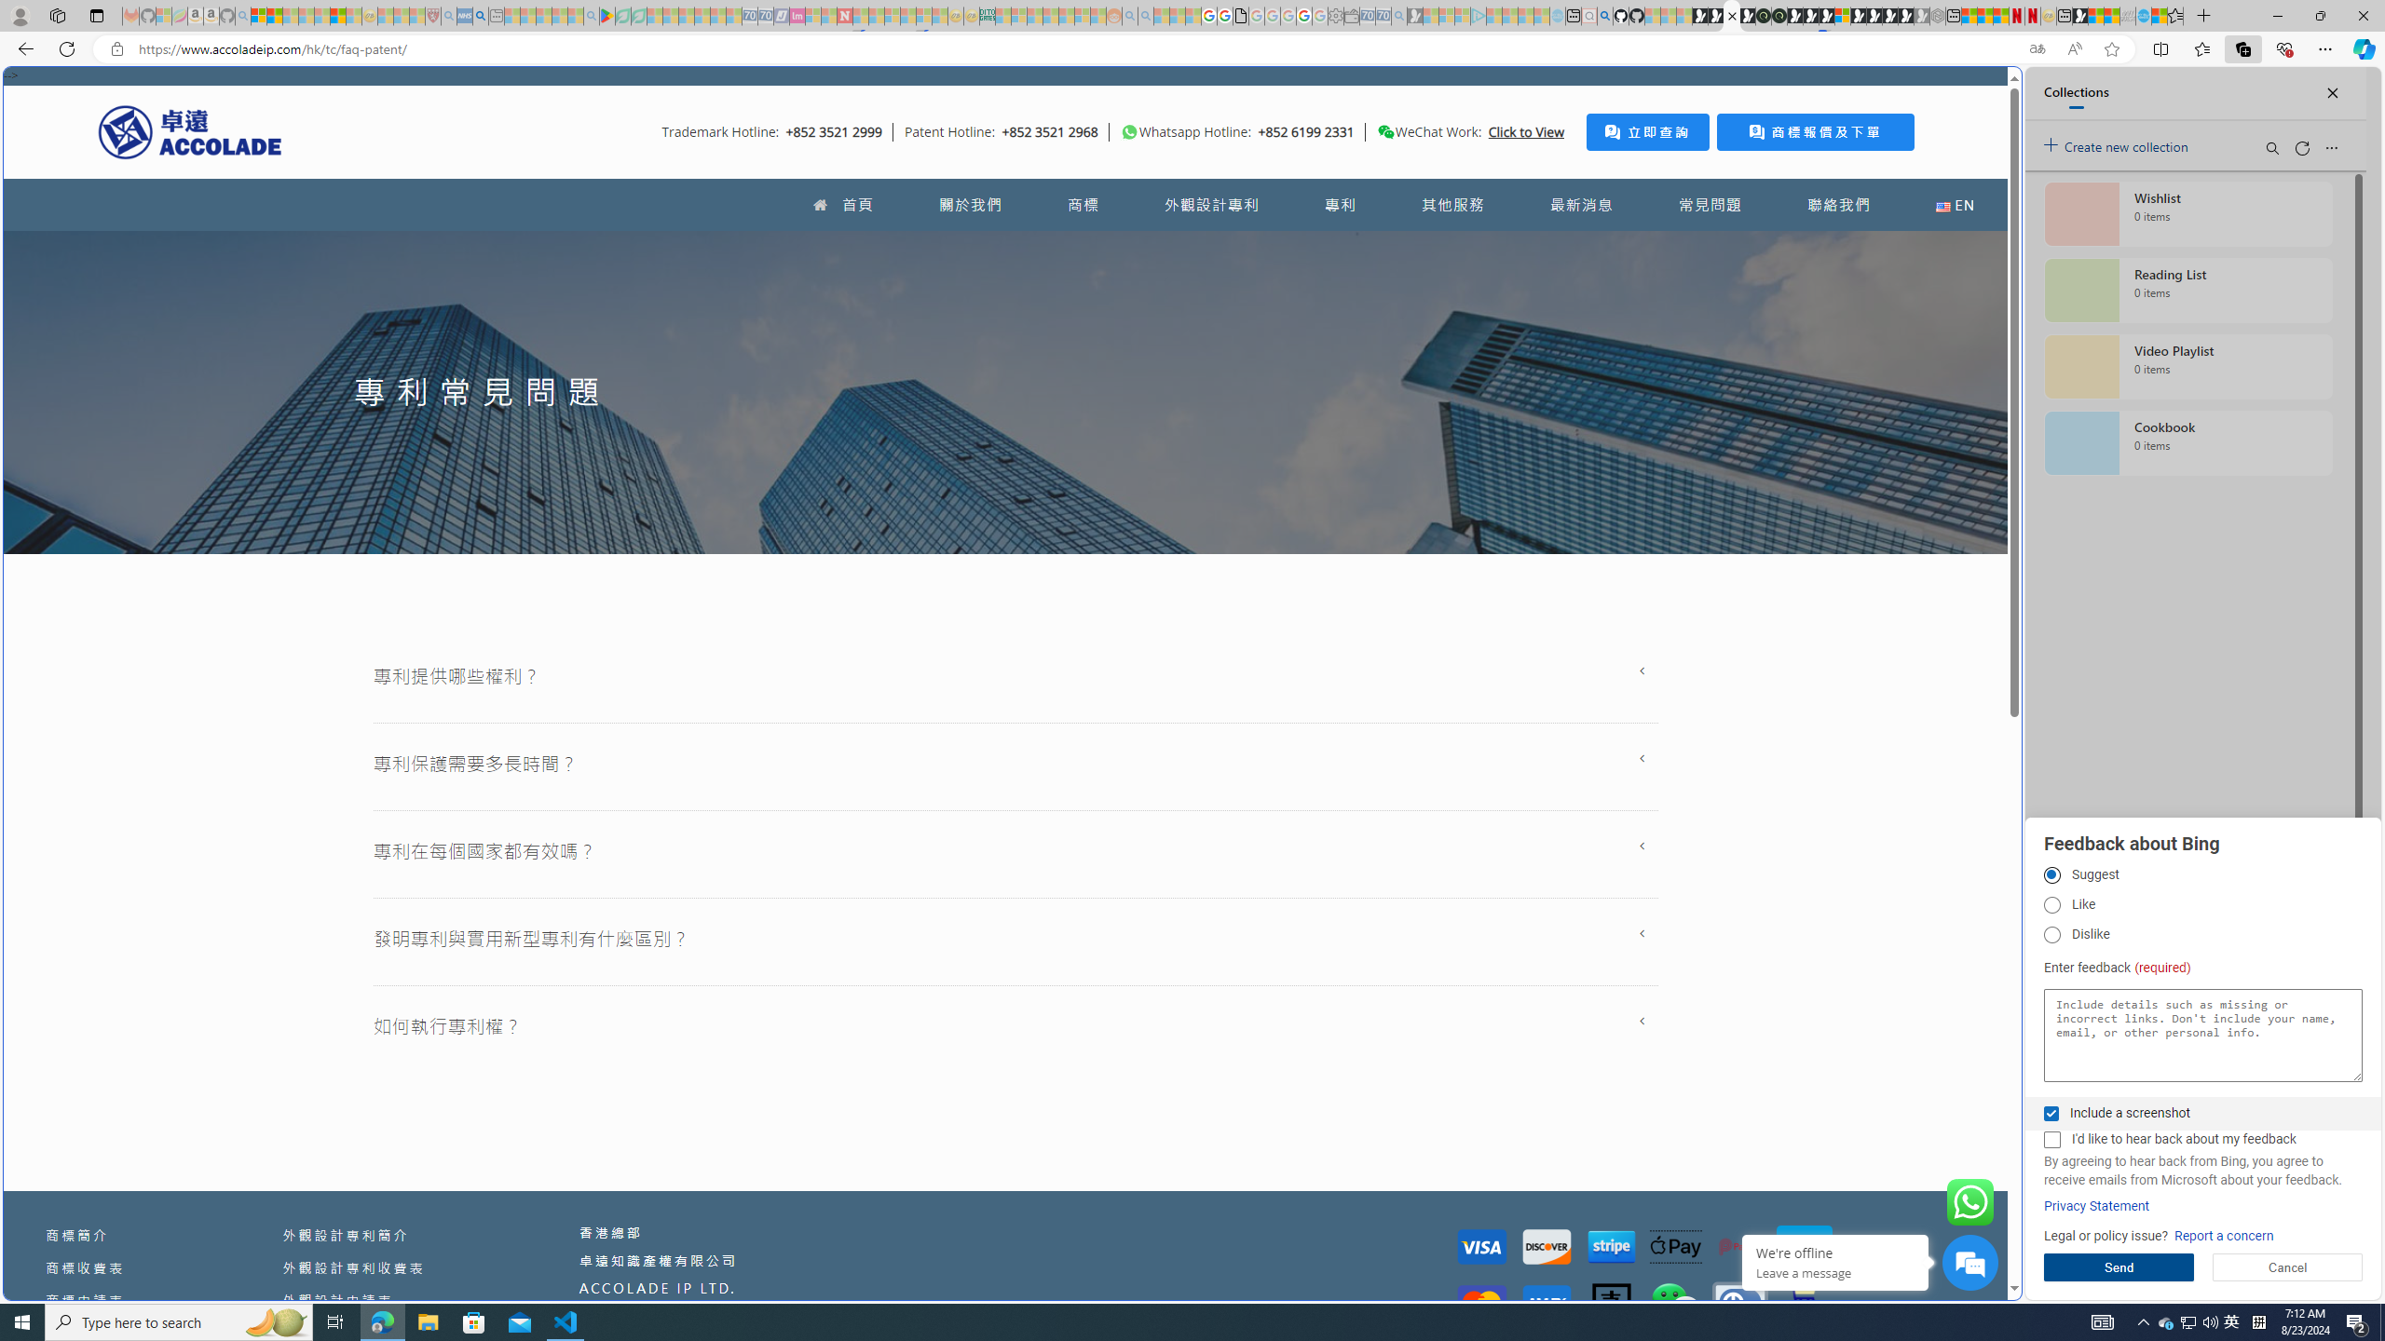 This screenshot has width=2385, height=1341. What do you see at coordinates (559, 16) in the screenshot?
I see `Pets - MSN - Sleeping` at bounding box center [559, 16].